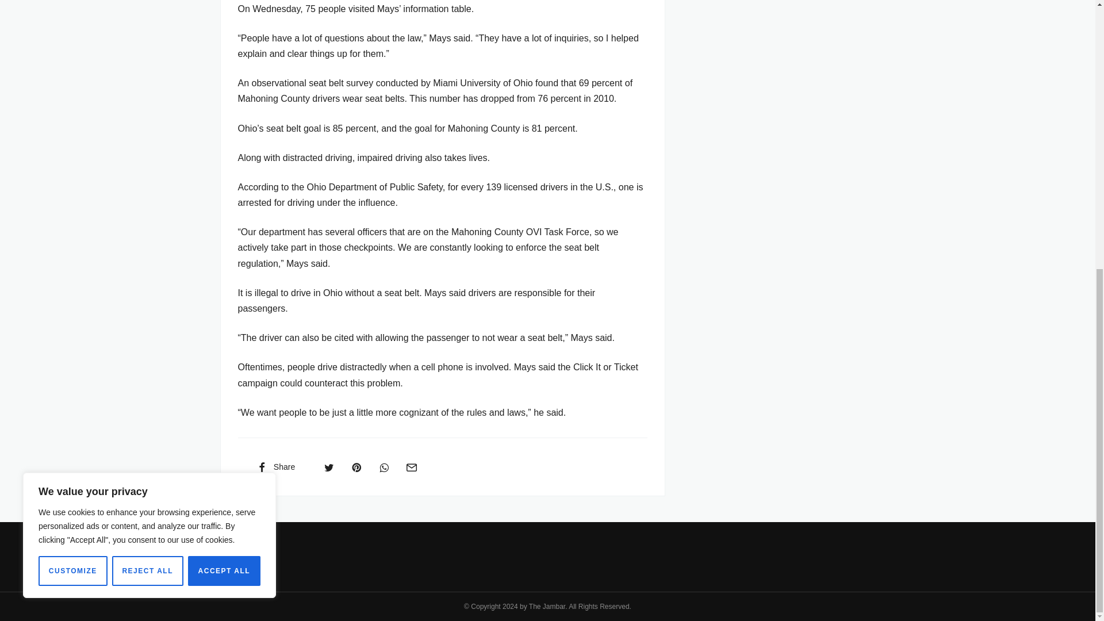 The height and width of the screenshot is (621, 1104). What do you see at coordinates (329, 466) in the screenshot?
I see `Share on Twitter` at bounding box center [329, 466].